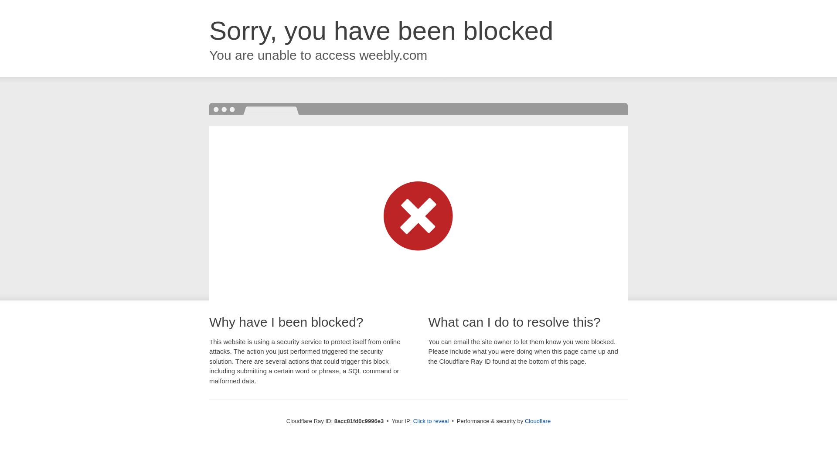  Describe the element at coordinates (431, 421) in the screenshot. I see `Click to reveal` at that location.